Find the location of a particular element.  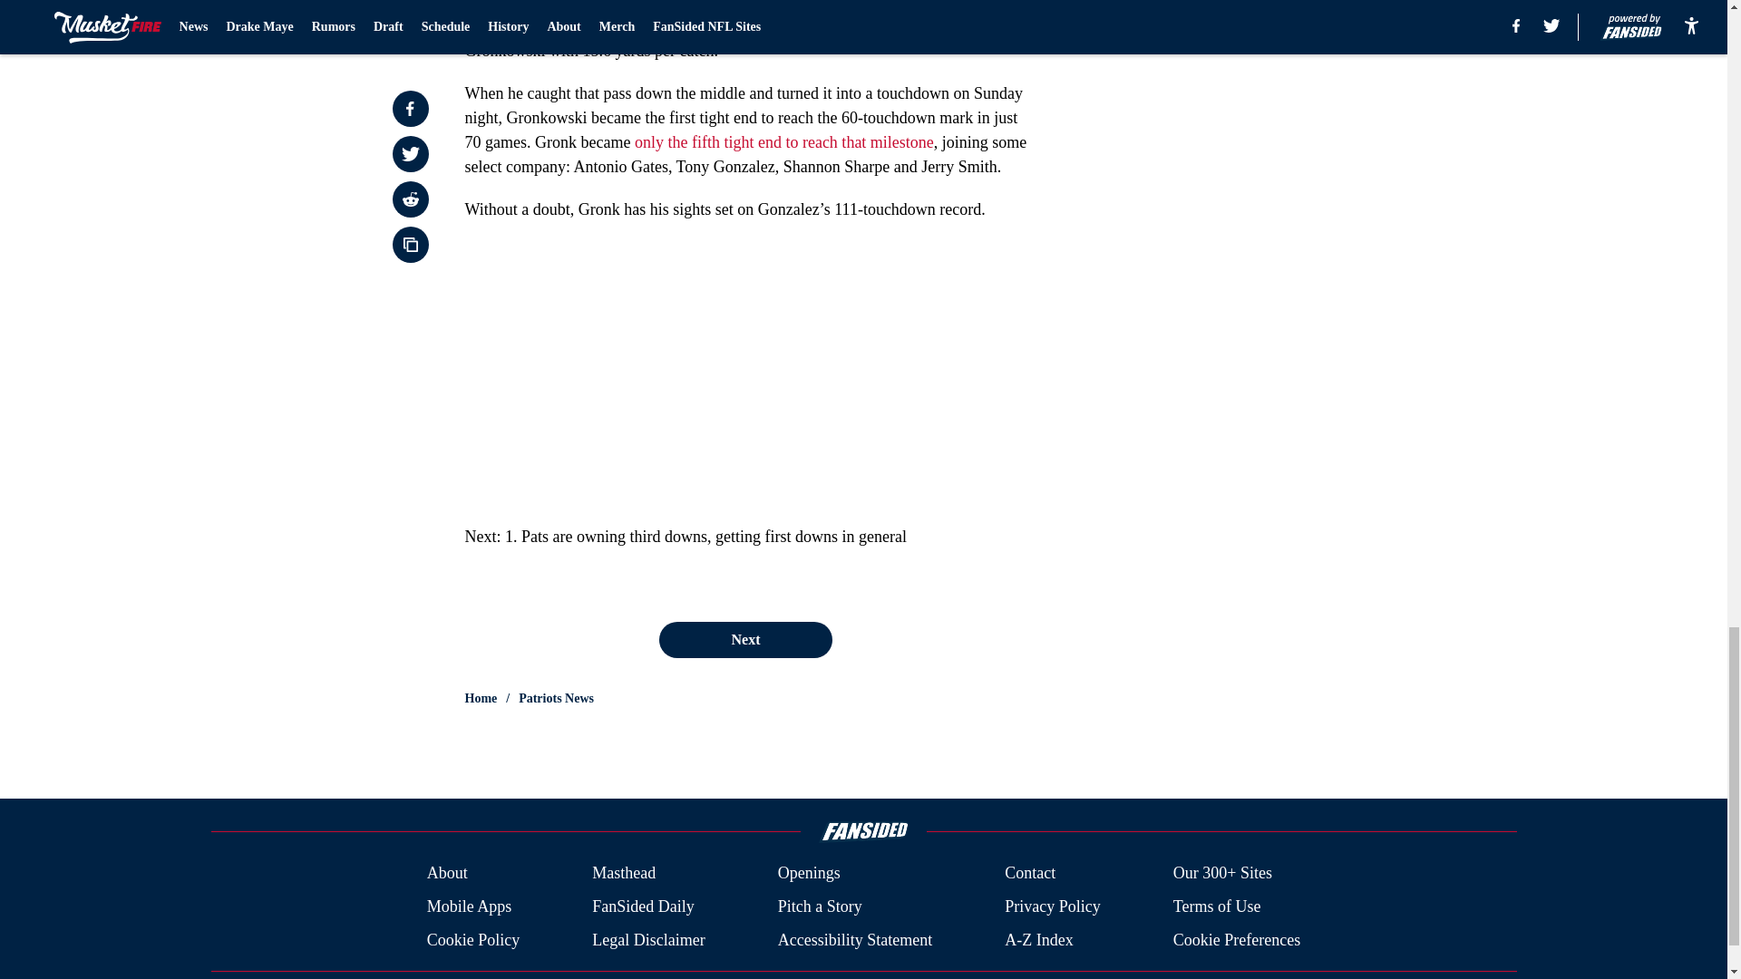

Contact is located at coordinates (1029, 874).